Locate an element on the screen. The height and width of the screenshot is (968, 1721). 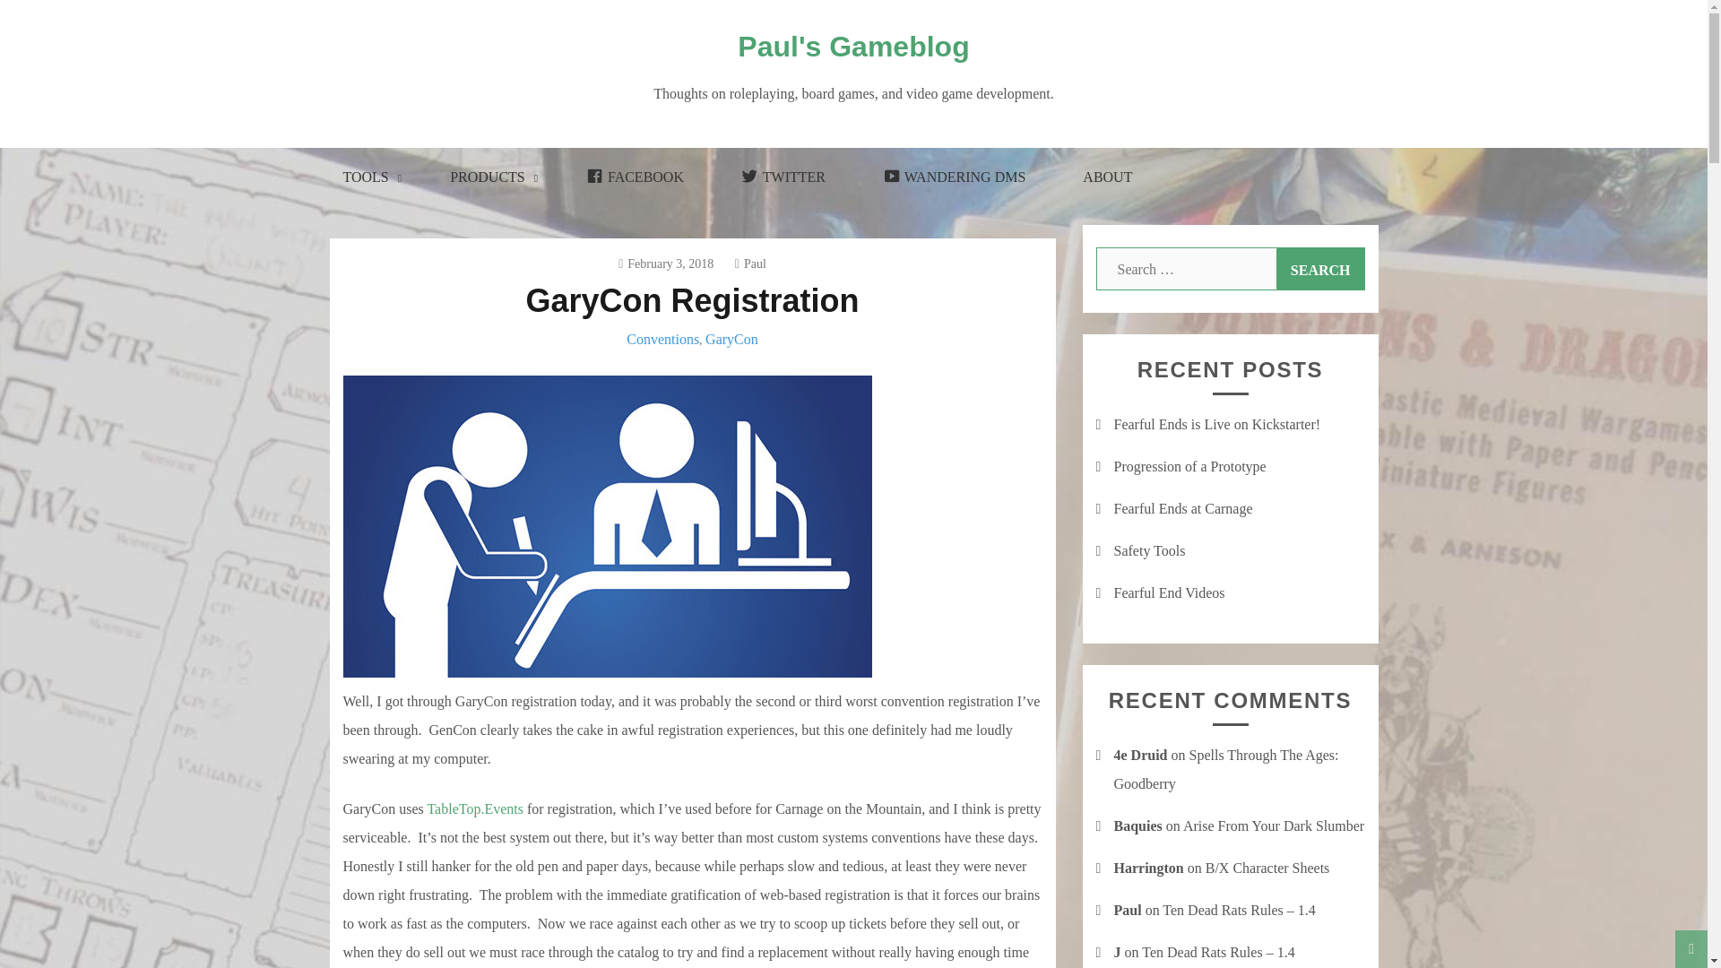
GaryCon is located at coordinates (731, 339).